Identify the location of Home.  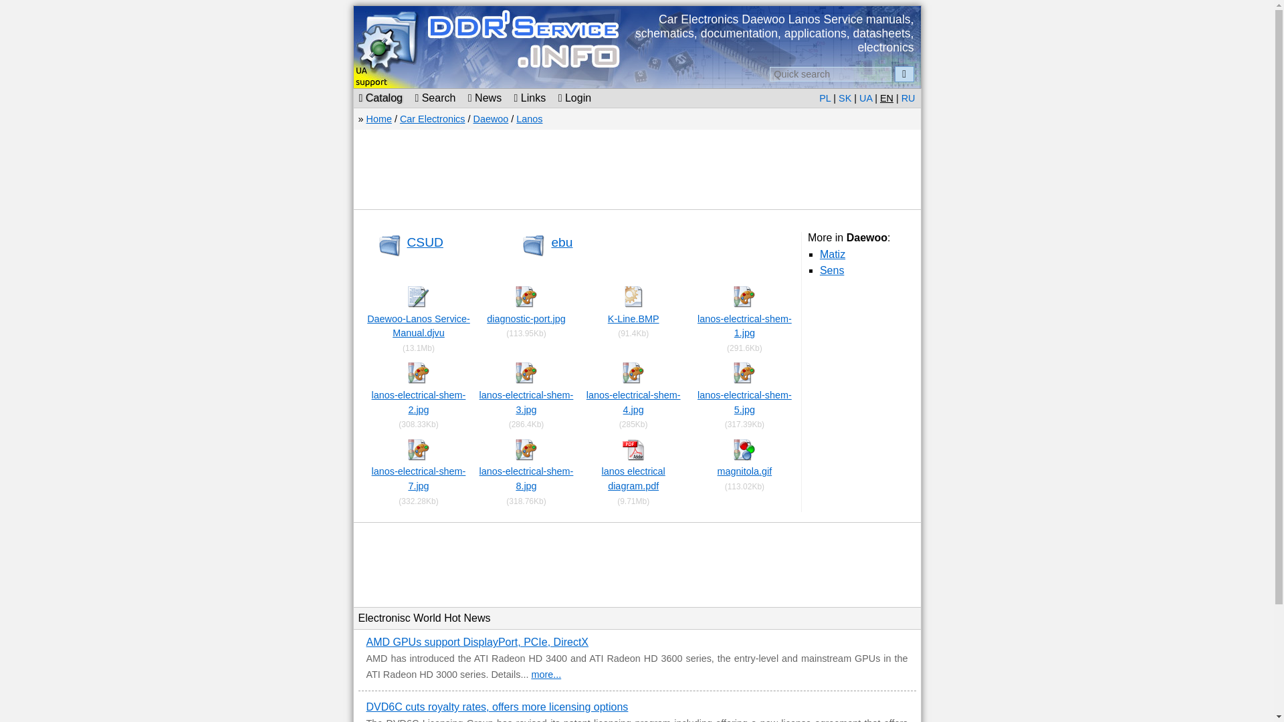
(379, 118).